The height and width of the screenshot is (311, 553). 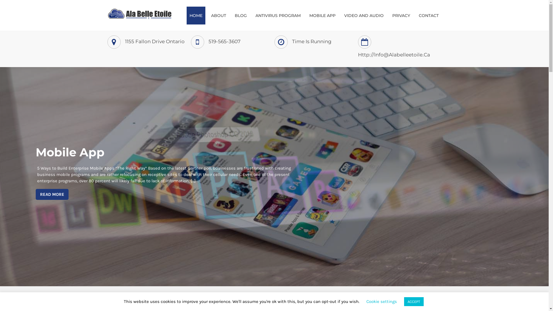 I want to click on CONTACT, so click(x=429, y=16).